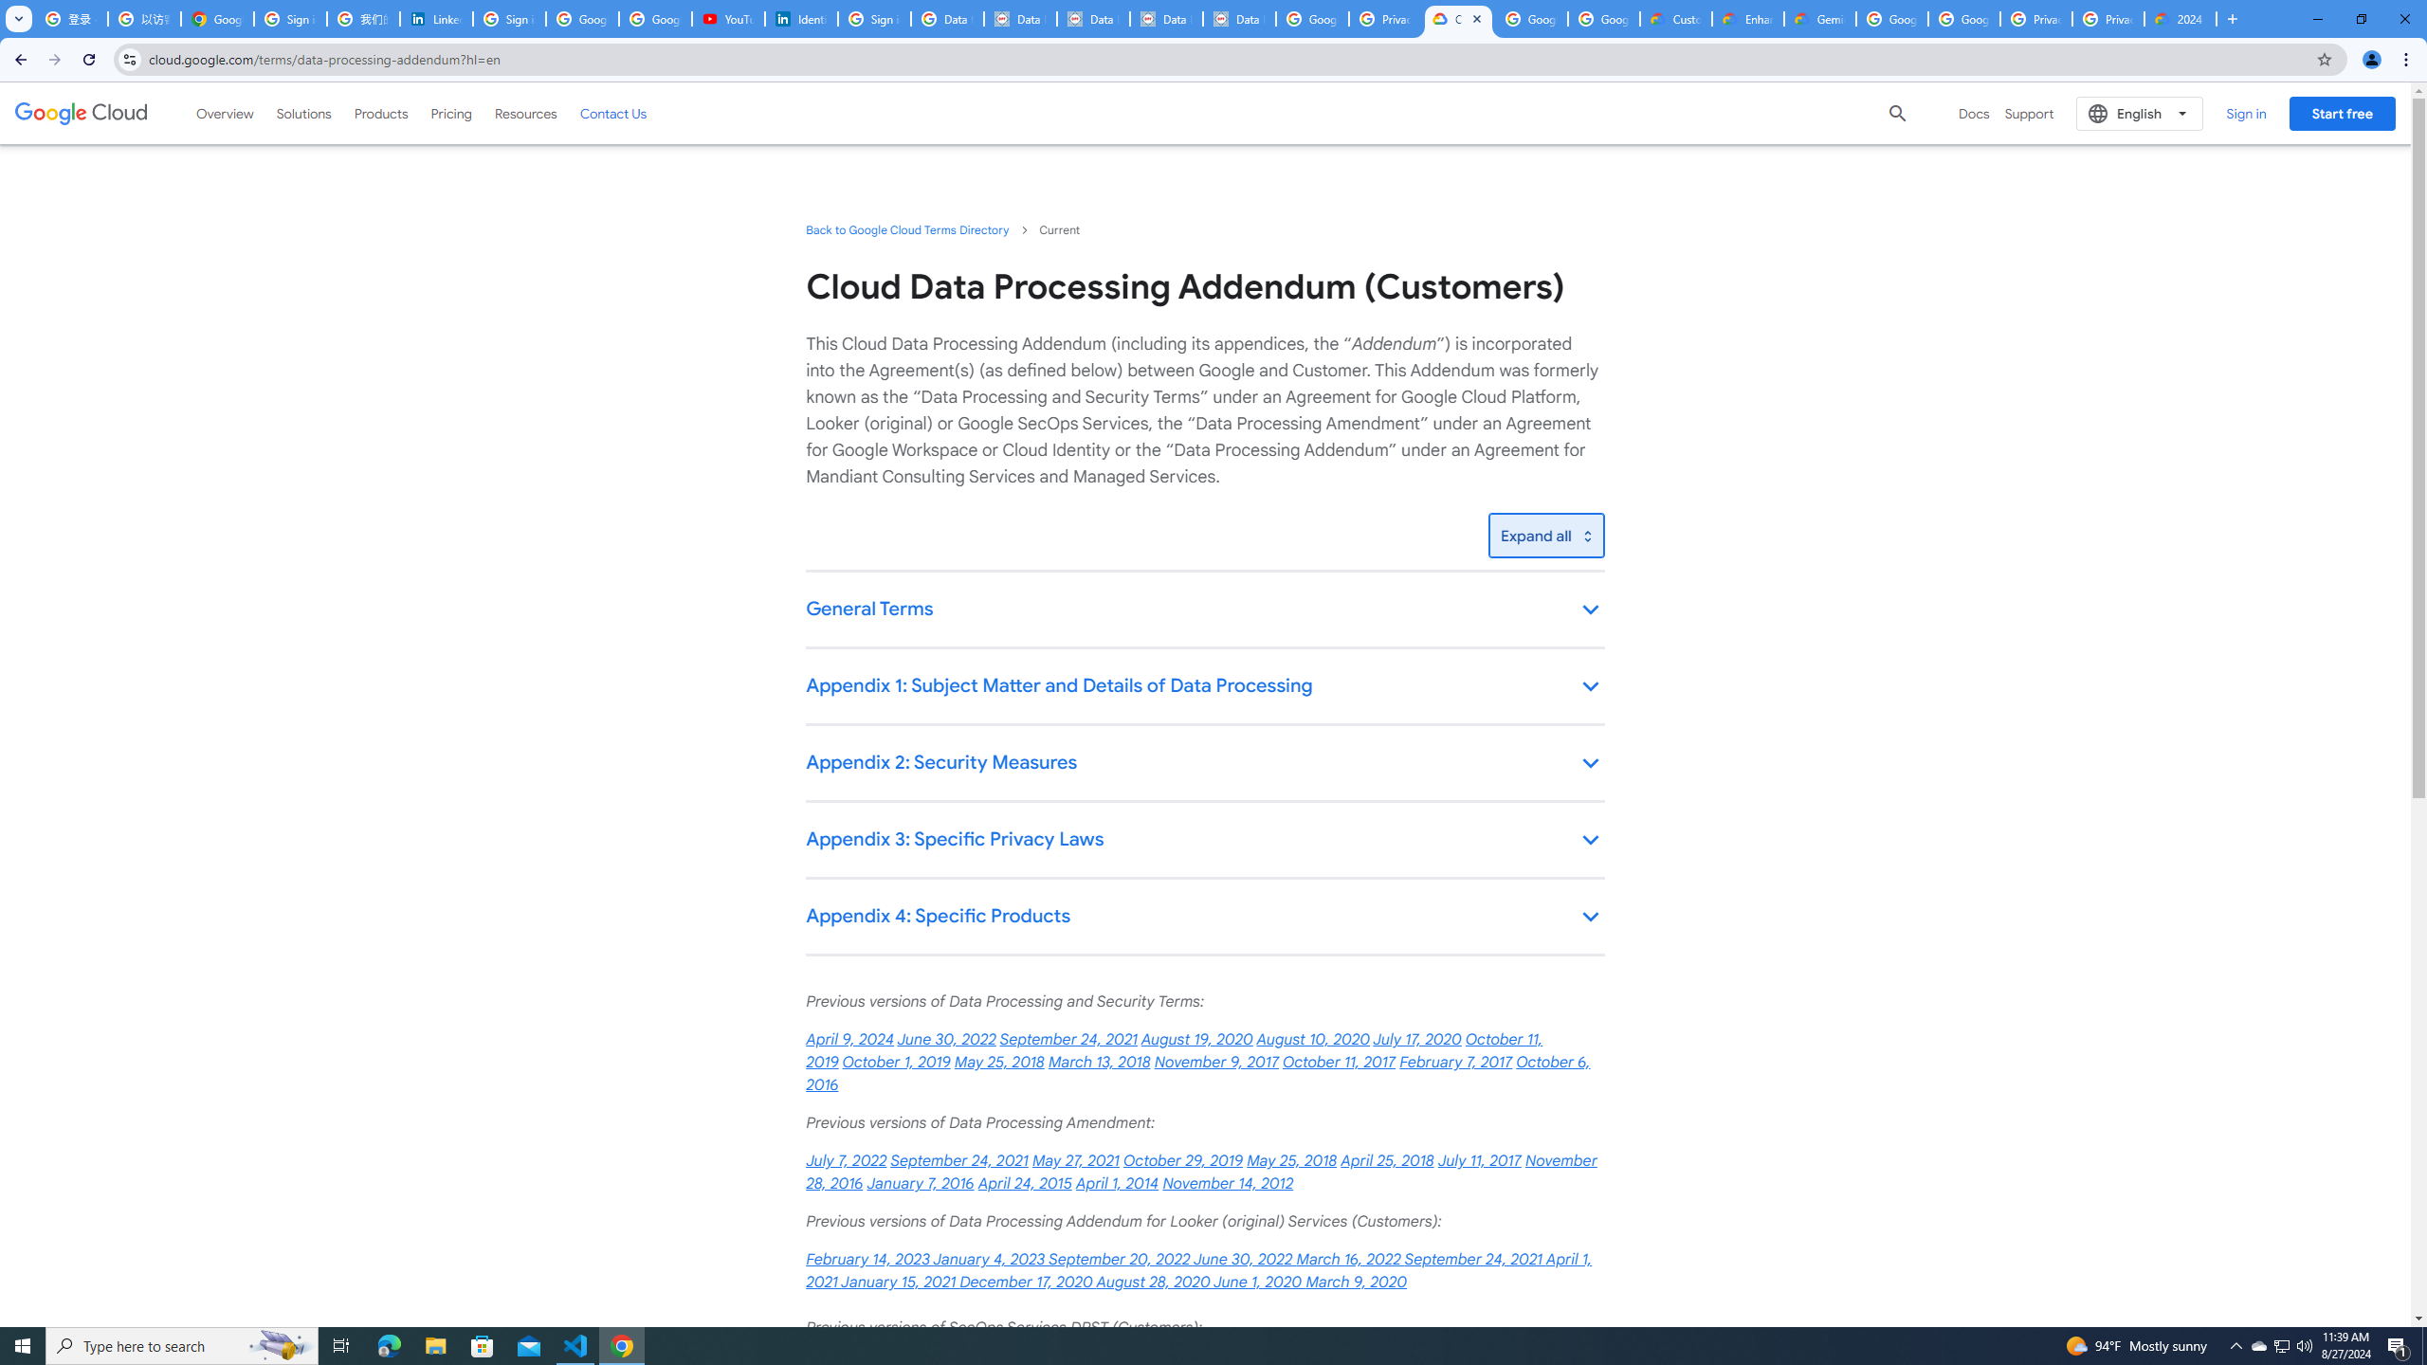 This screenshot has height=1365, width=2427. What do you see at coordinates (1386, 1161) in the screenshot?
I see `April 25, 2018` at bounding box center [1386, 1161].